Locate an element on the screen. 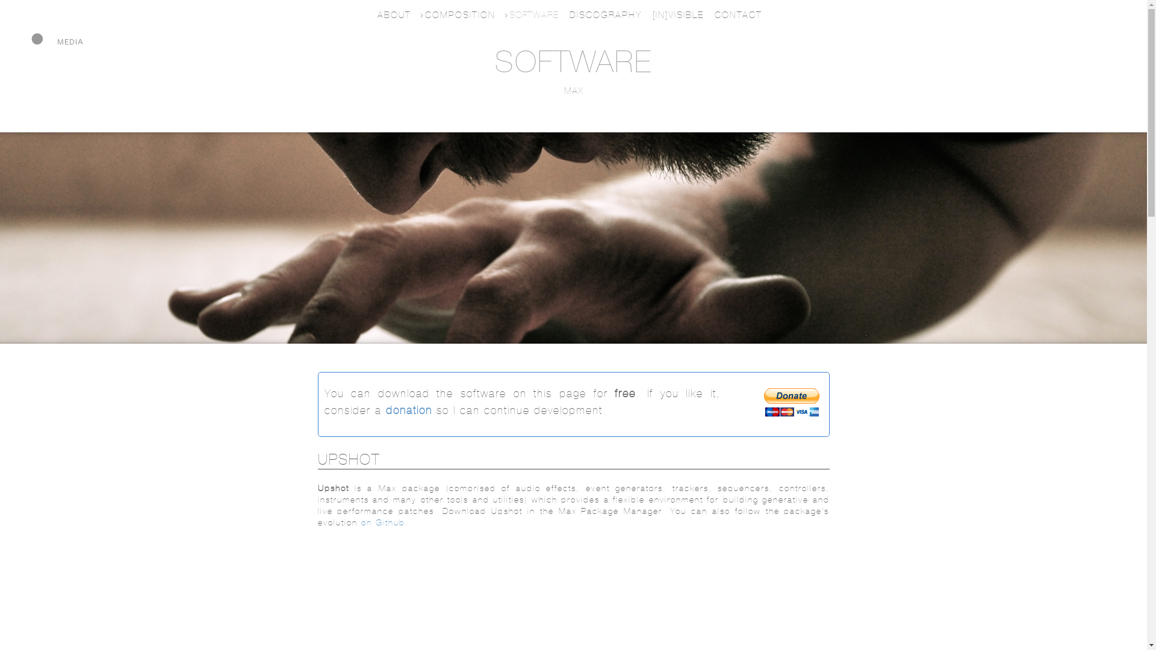  SOFTWARE is located at coordinates (538, 14).